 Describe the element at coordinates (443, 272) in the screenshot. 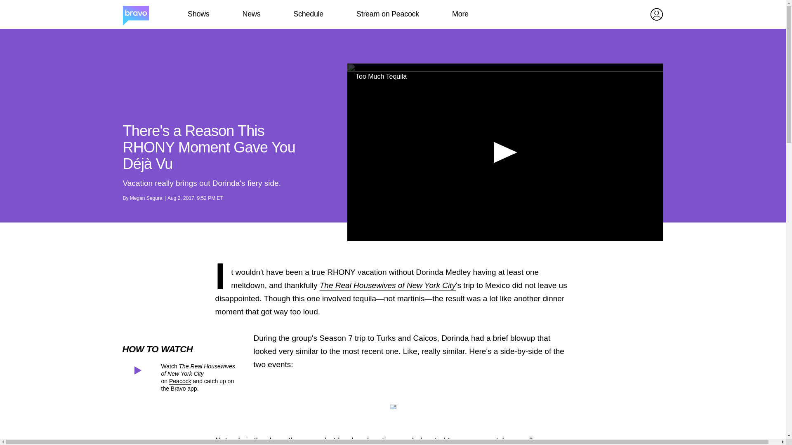

I see `Dorinda Medley` at that location.